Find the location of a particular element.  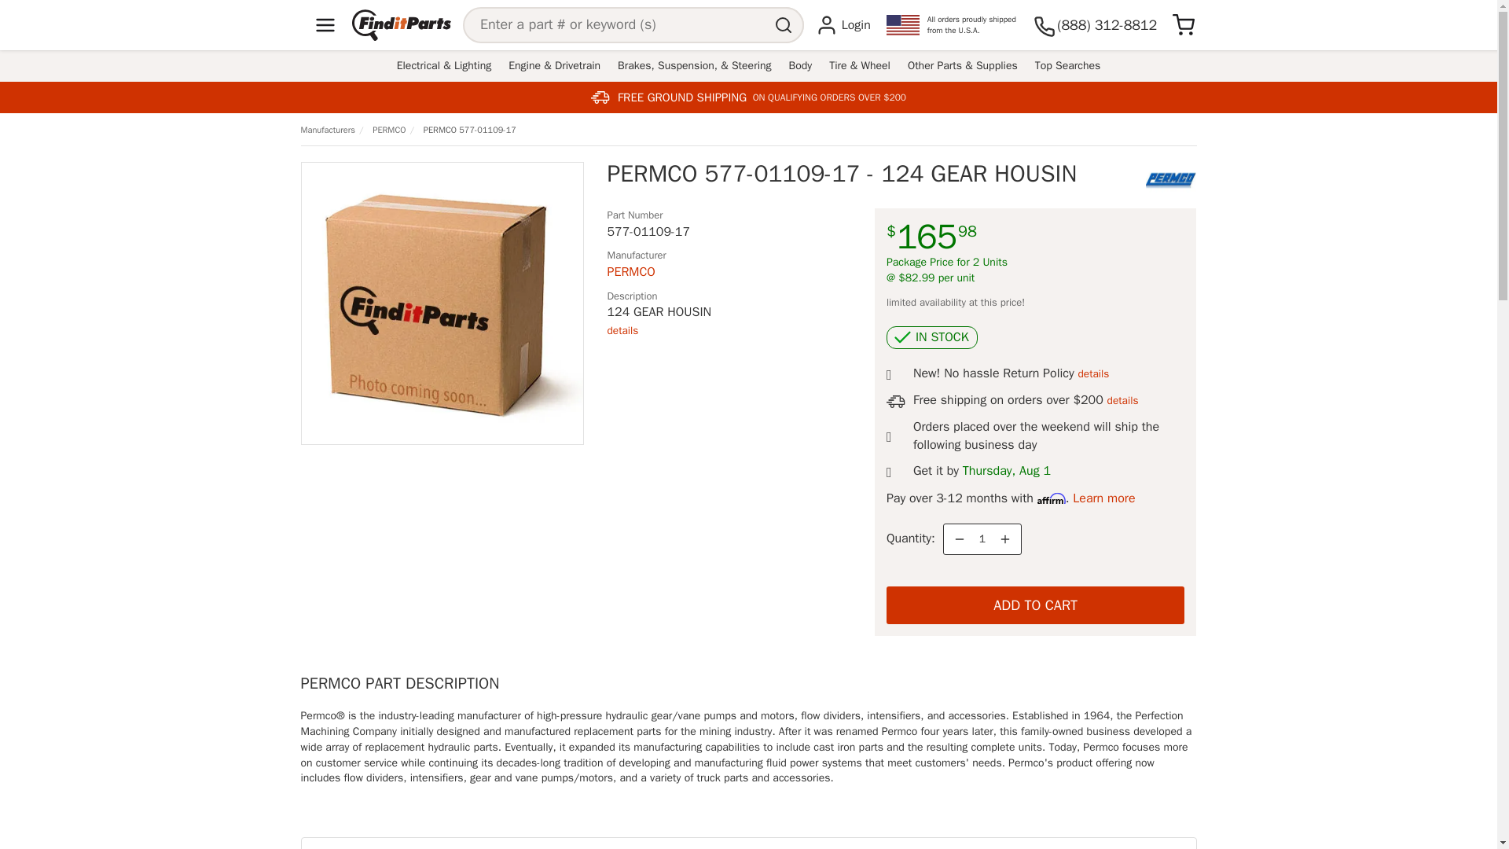

Top Searches is located at coordinates (1067, 66).